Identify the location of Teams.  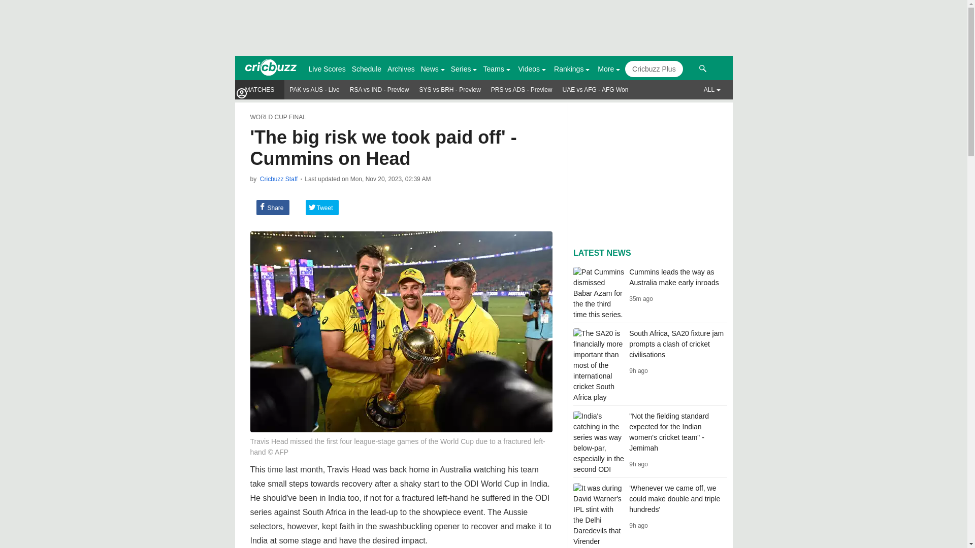
(493, 69).